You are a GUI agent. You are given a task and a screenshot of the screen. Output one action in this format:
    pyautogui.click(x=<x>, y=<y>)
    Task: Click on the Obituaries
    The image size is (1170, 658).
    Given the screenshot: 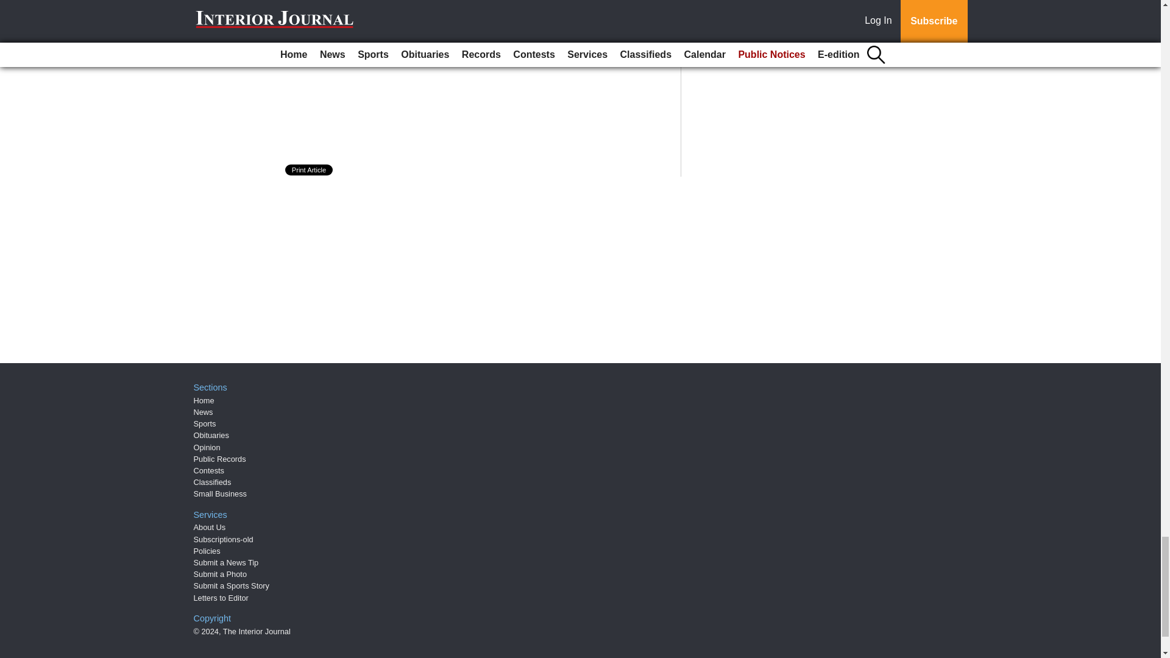 What is the action you would take?
    pyautogui.click(x=211, y=435)
    